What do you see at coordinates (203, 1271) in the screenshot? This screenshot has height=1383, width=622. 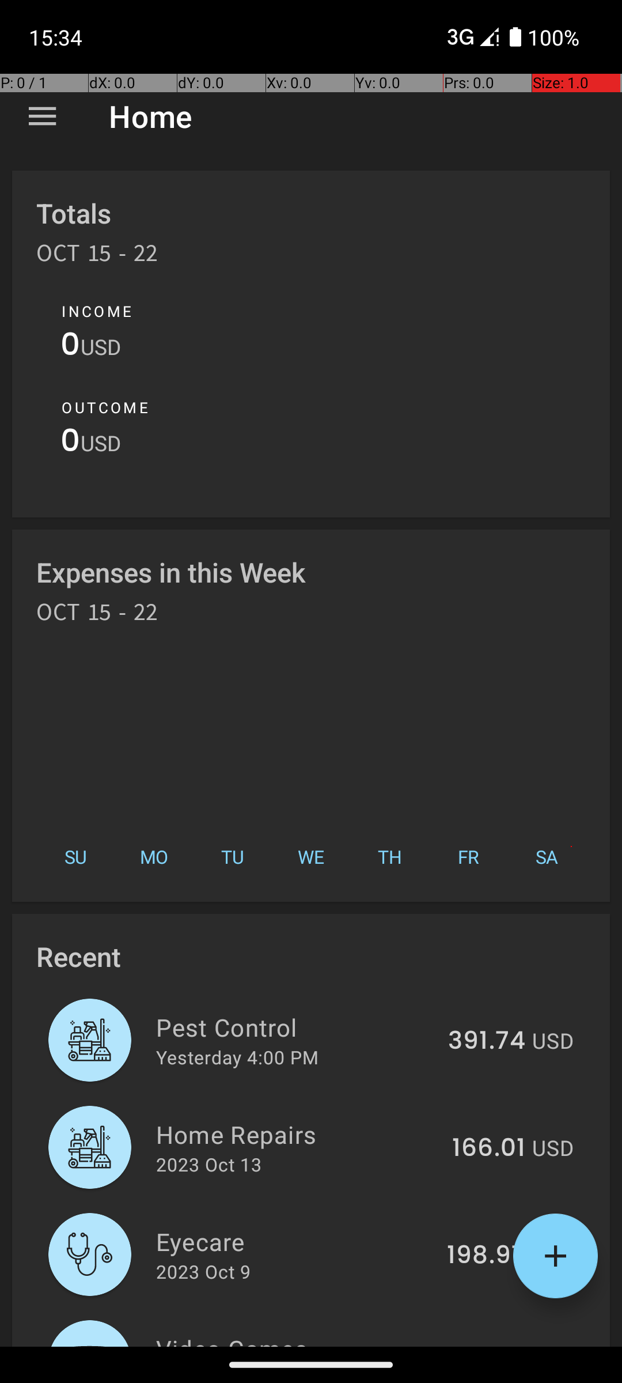 I see `2023 Oct 9` at bounding box center [203, 1271].